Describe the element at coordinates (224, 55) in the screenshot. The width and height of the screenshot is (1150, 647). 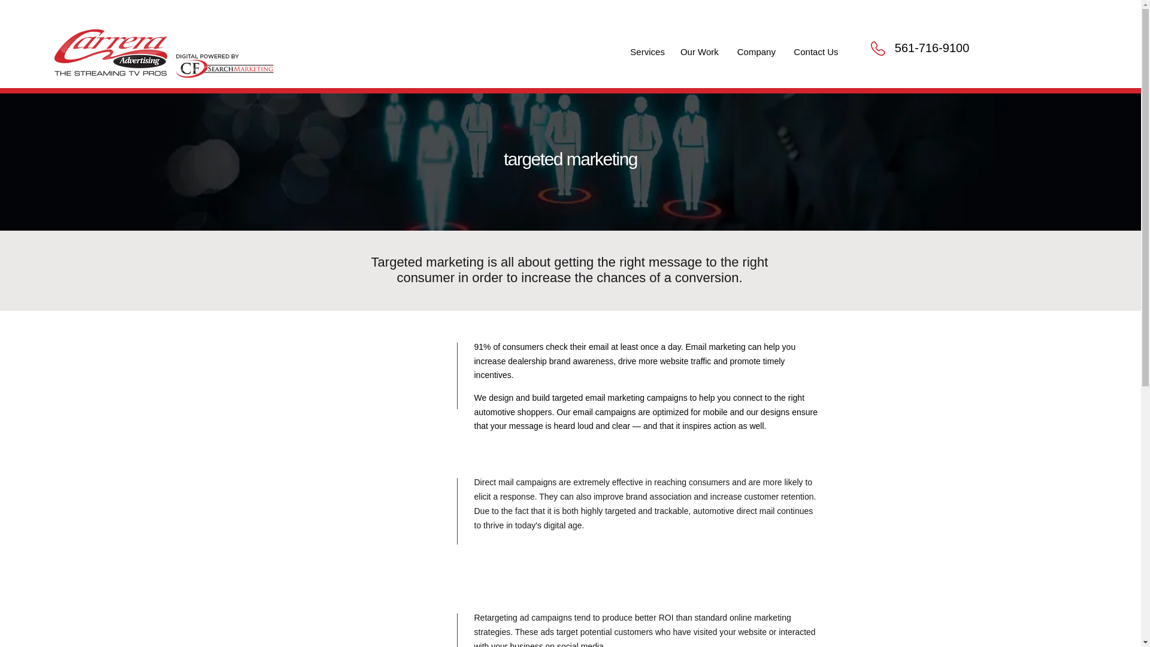
I see `Powered-CF.png` at that location.